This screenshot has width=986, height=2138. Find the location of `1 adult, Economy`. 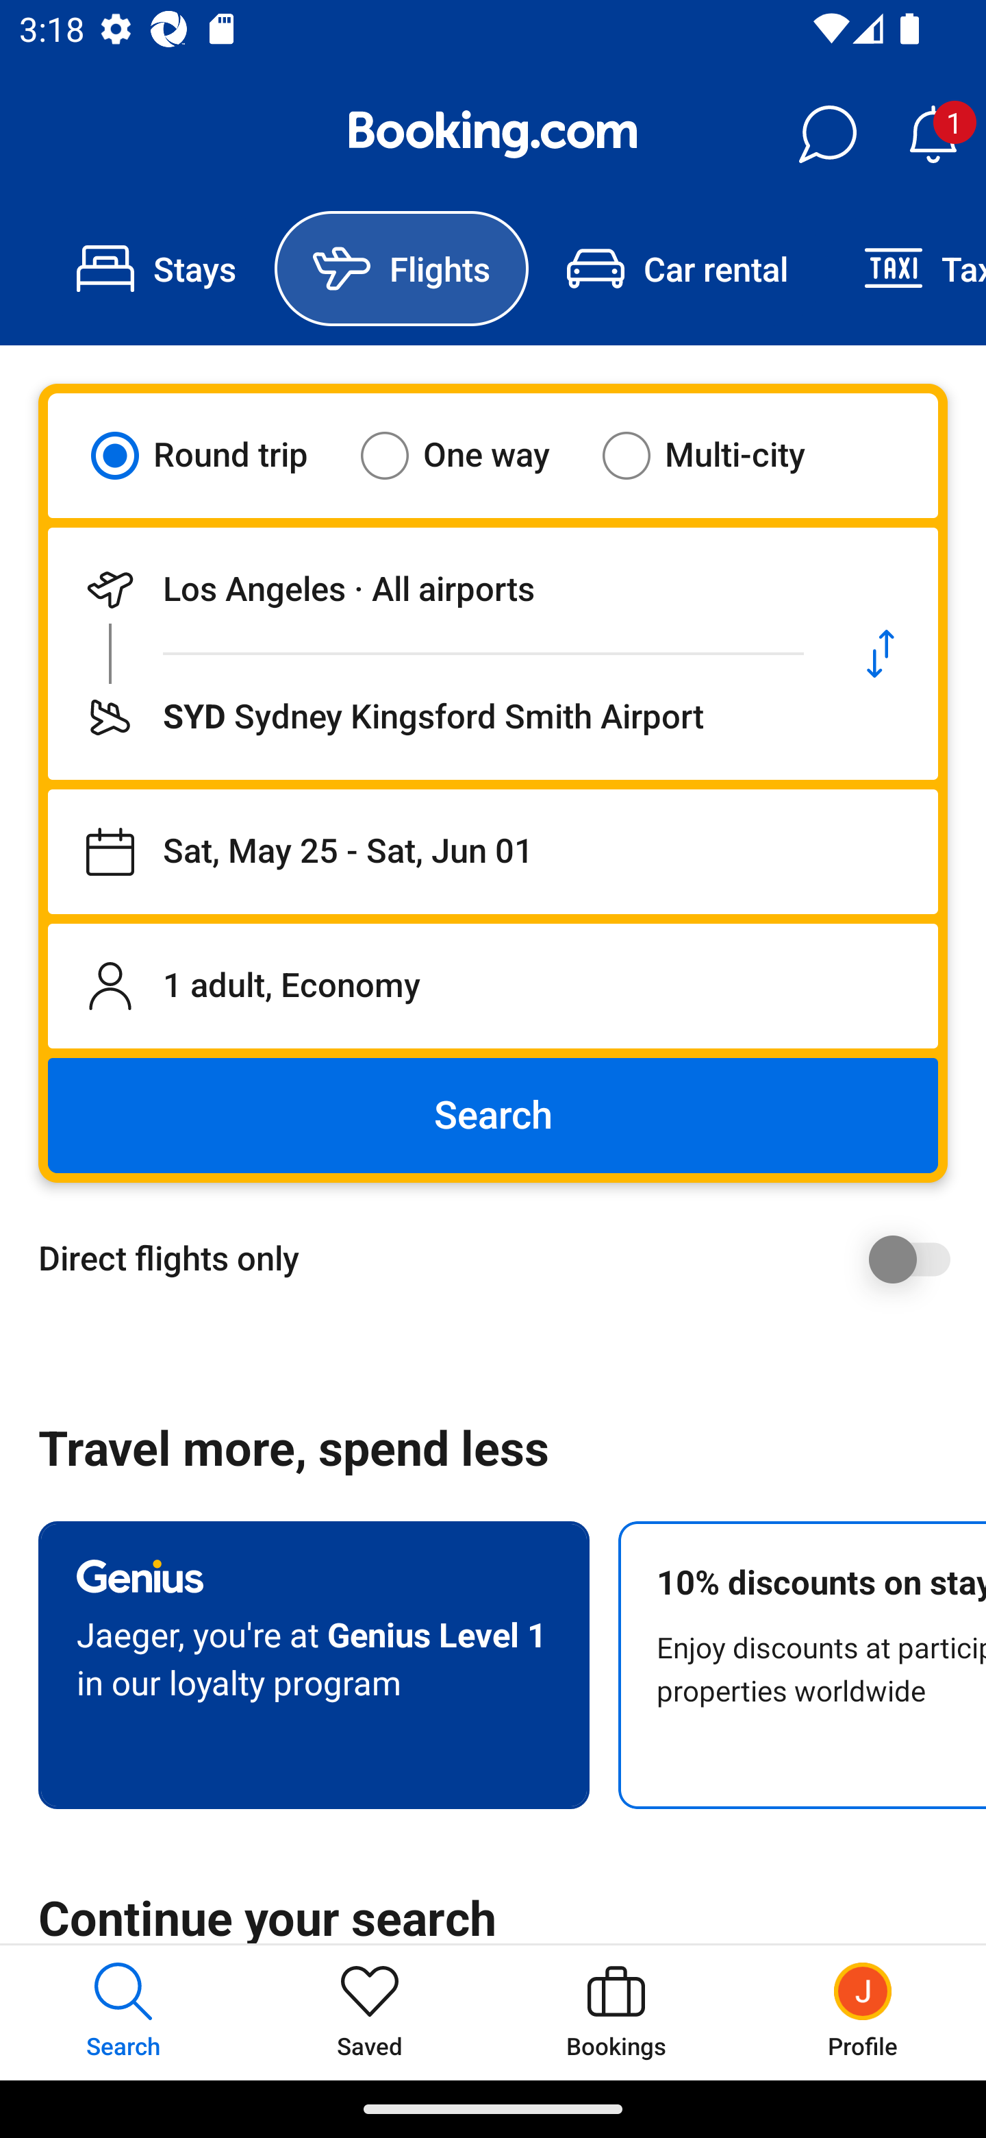

1 adult, Economy is located at coordinates (493, 985).